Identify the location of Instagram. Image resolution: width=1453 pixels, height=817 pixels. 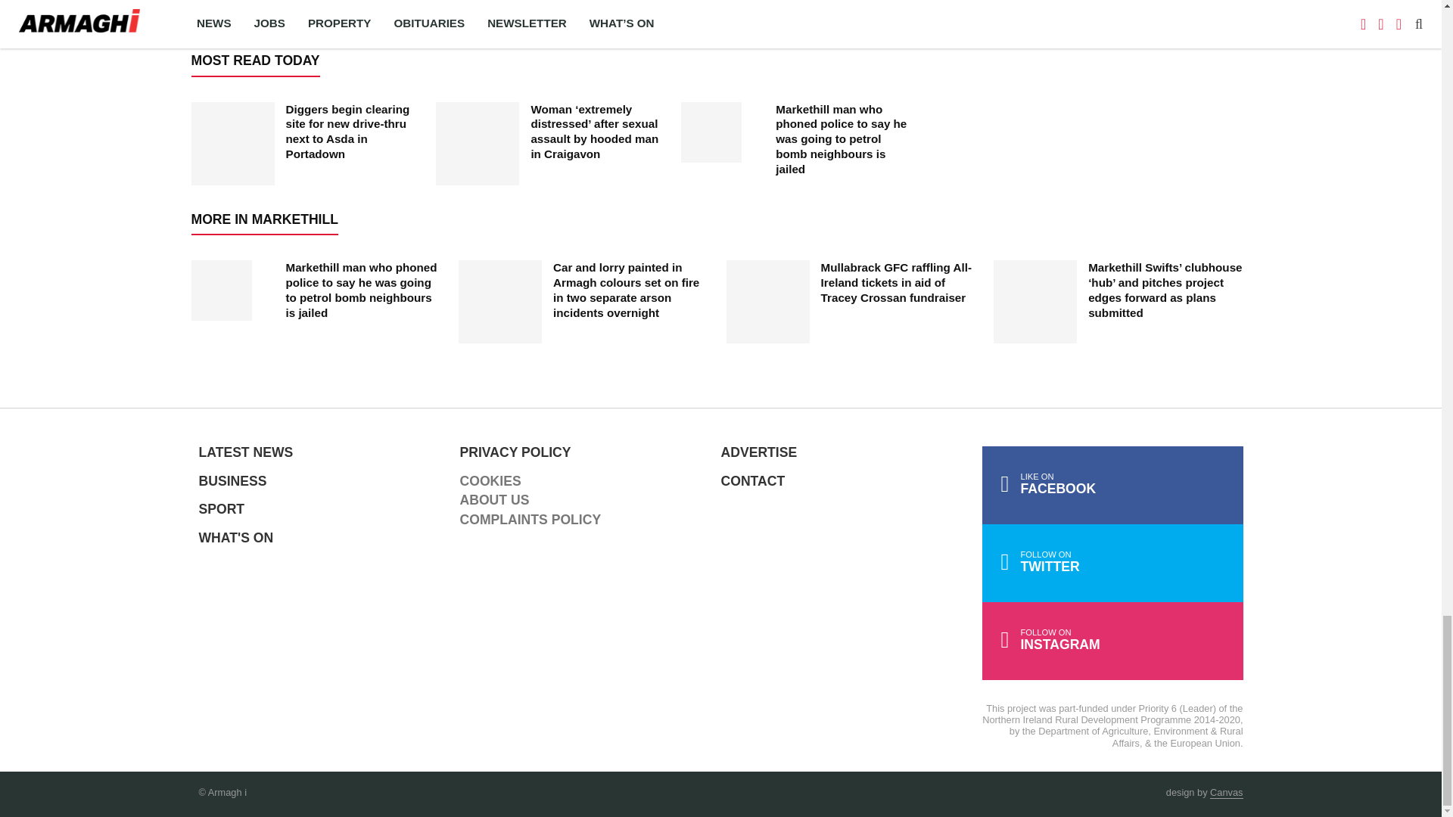
(1112, 640).